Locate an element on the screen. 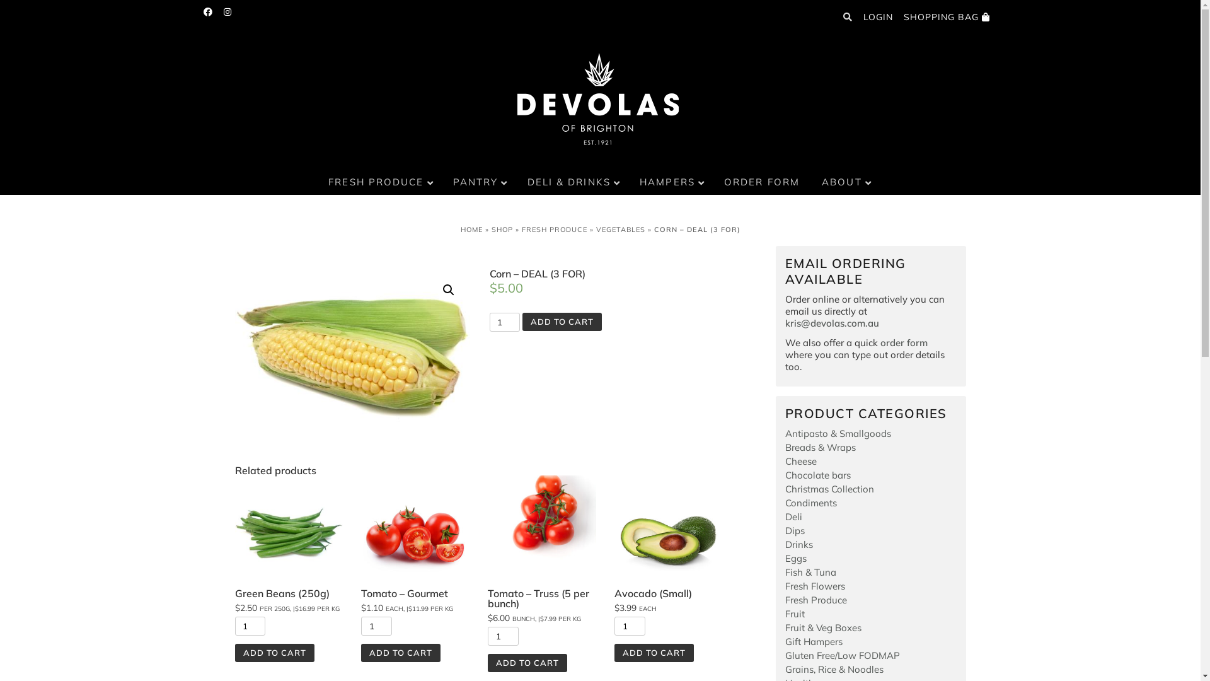 The height and width of the screenshot is (681, 1210). Avocado (Small)
$3.99 EACH is located at coordinates (668, 544).